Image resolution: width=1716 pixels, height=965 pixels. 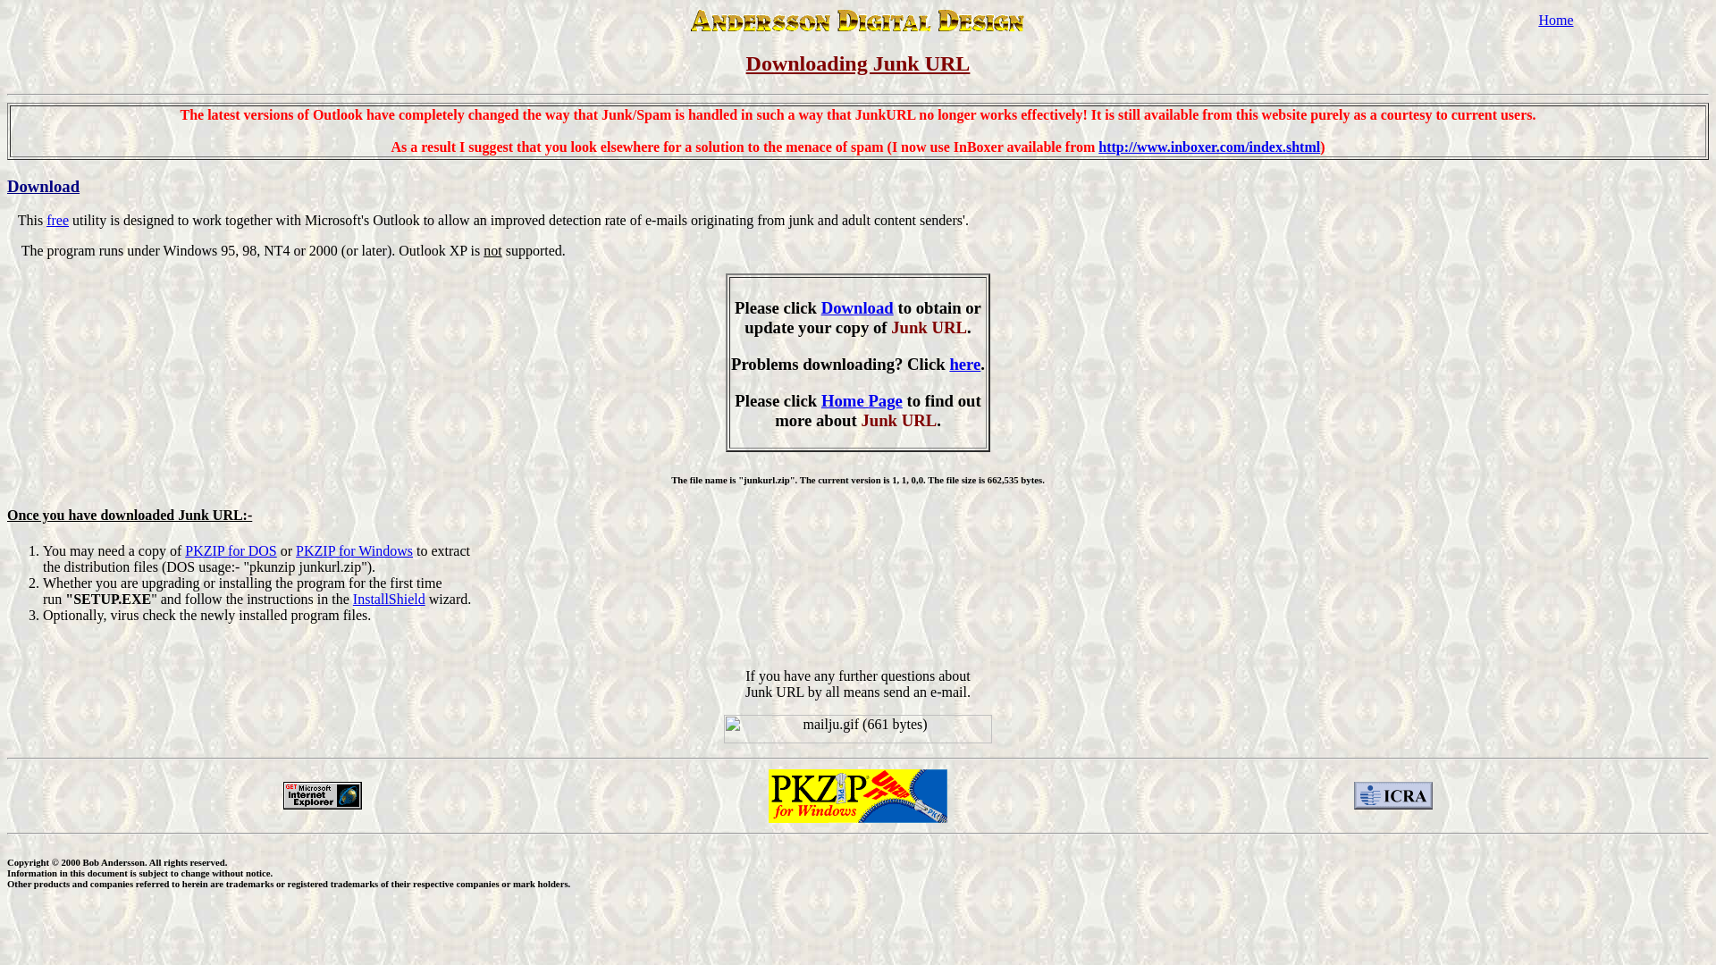 I want to click on InstallShield, so click(x=390, y=599).